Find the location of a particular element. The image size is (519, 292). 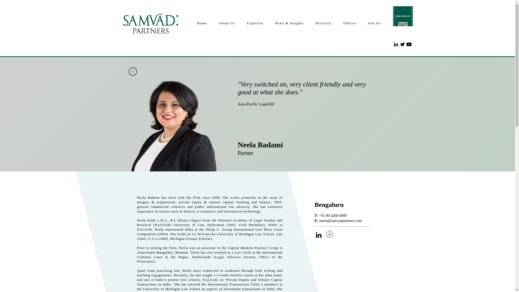

Offices is located at coordinates (350, 23).